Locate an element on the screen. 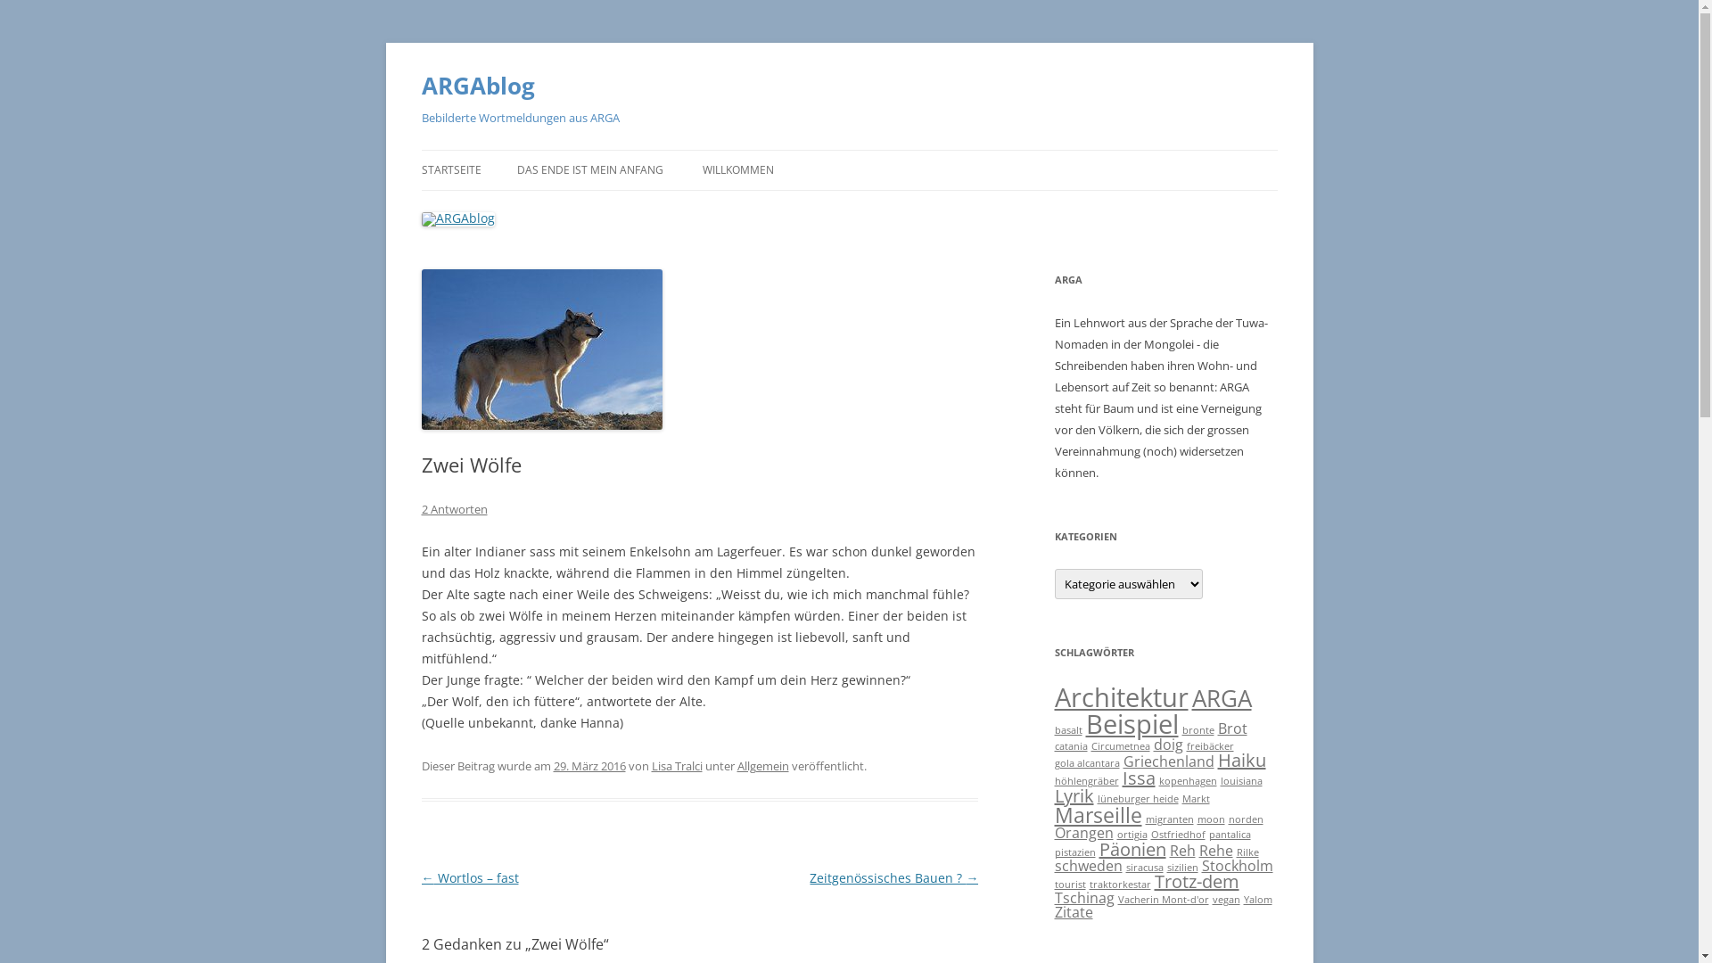 The width and height of the screenshot is (1712, 963). Marseille is located at coordinates (1098, 815).